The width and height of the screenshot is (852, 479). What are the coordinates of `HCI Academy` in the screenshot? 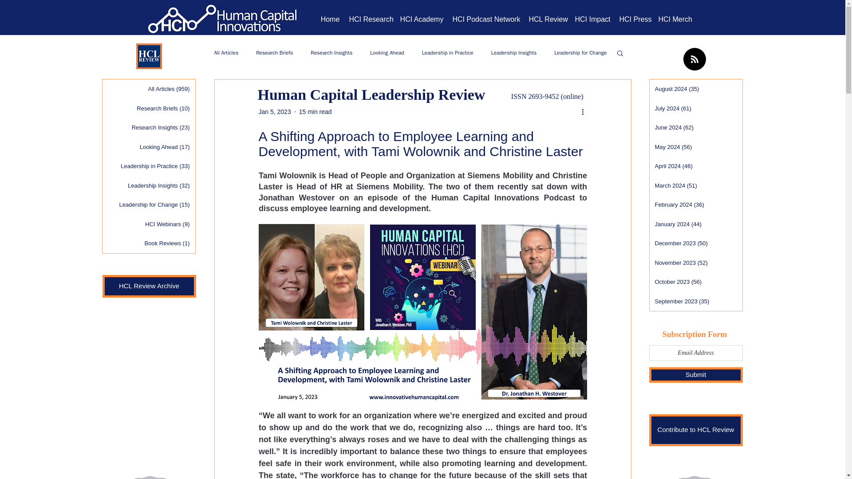 It's located at (422, 20).